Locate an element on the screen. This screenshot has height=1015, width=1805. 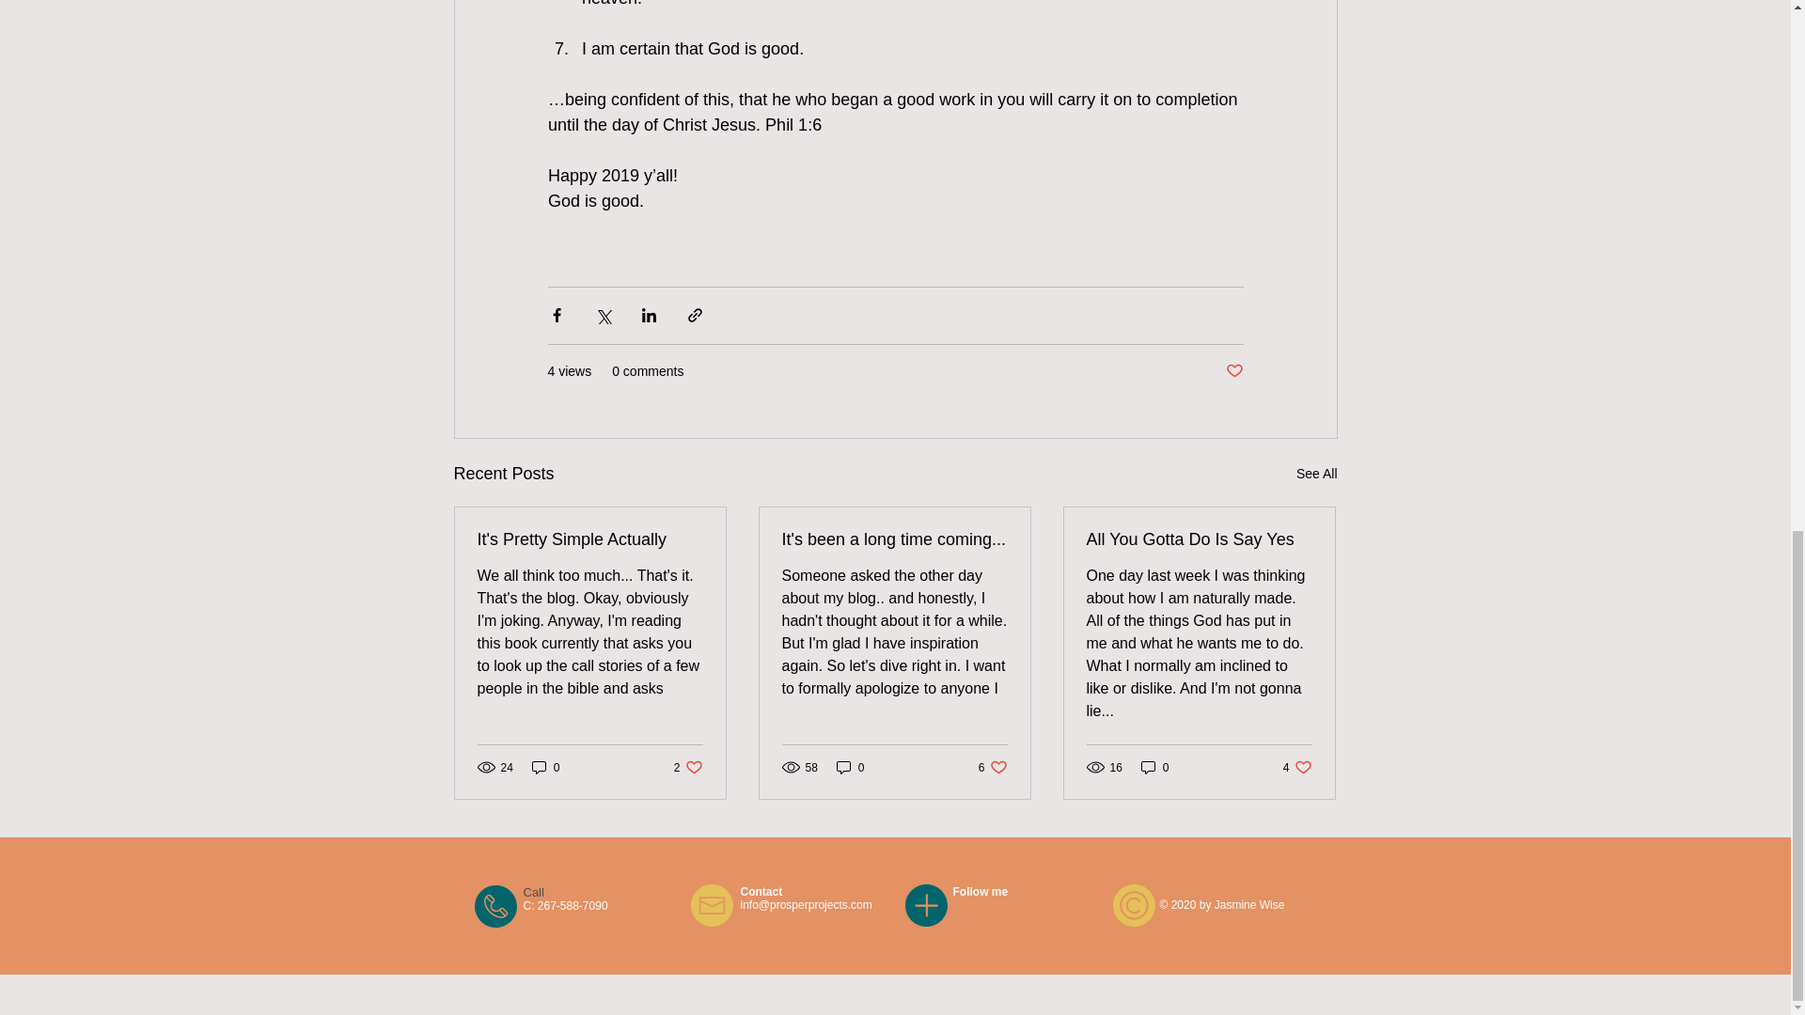
0 is located at coordinates (993, 767).